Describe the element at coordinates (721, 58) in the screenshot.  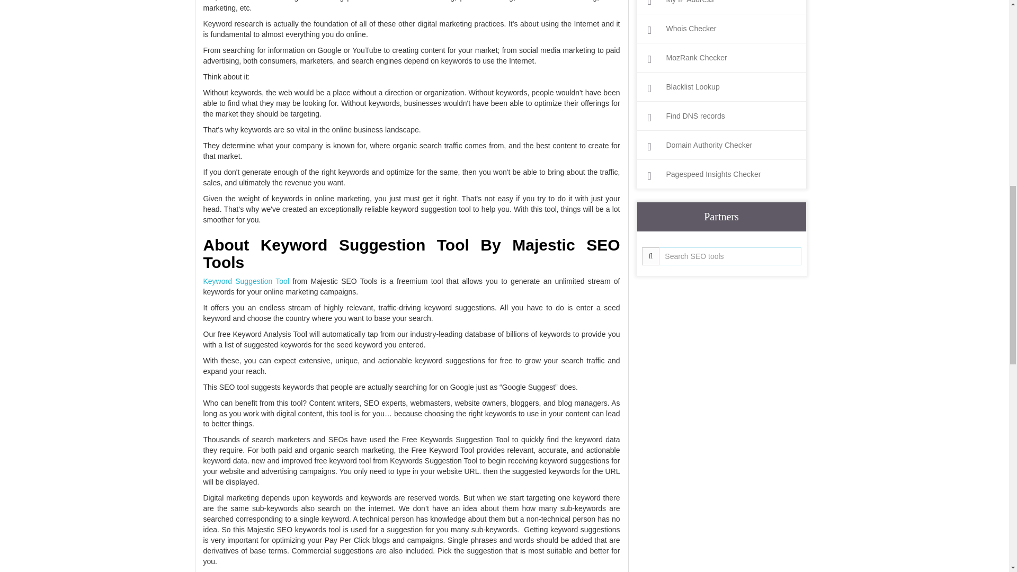
I see `MozRank Checker` at that location.